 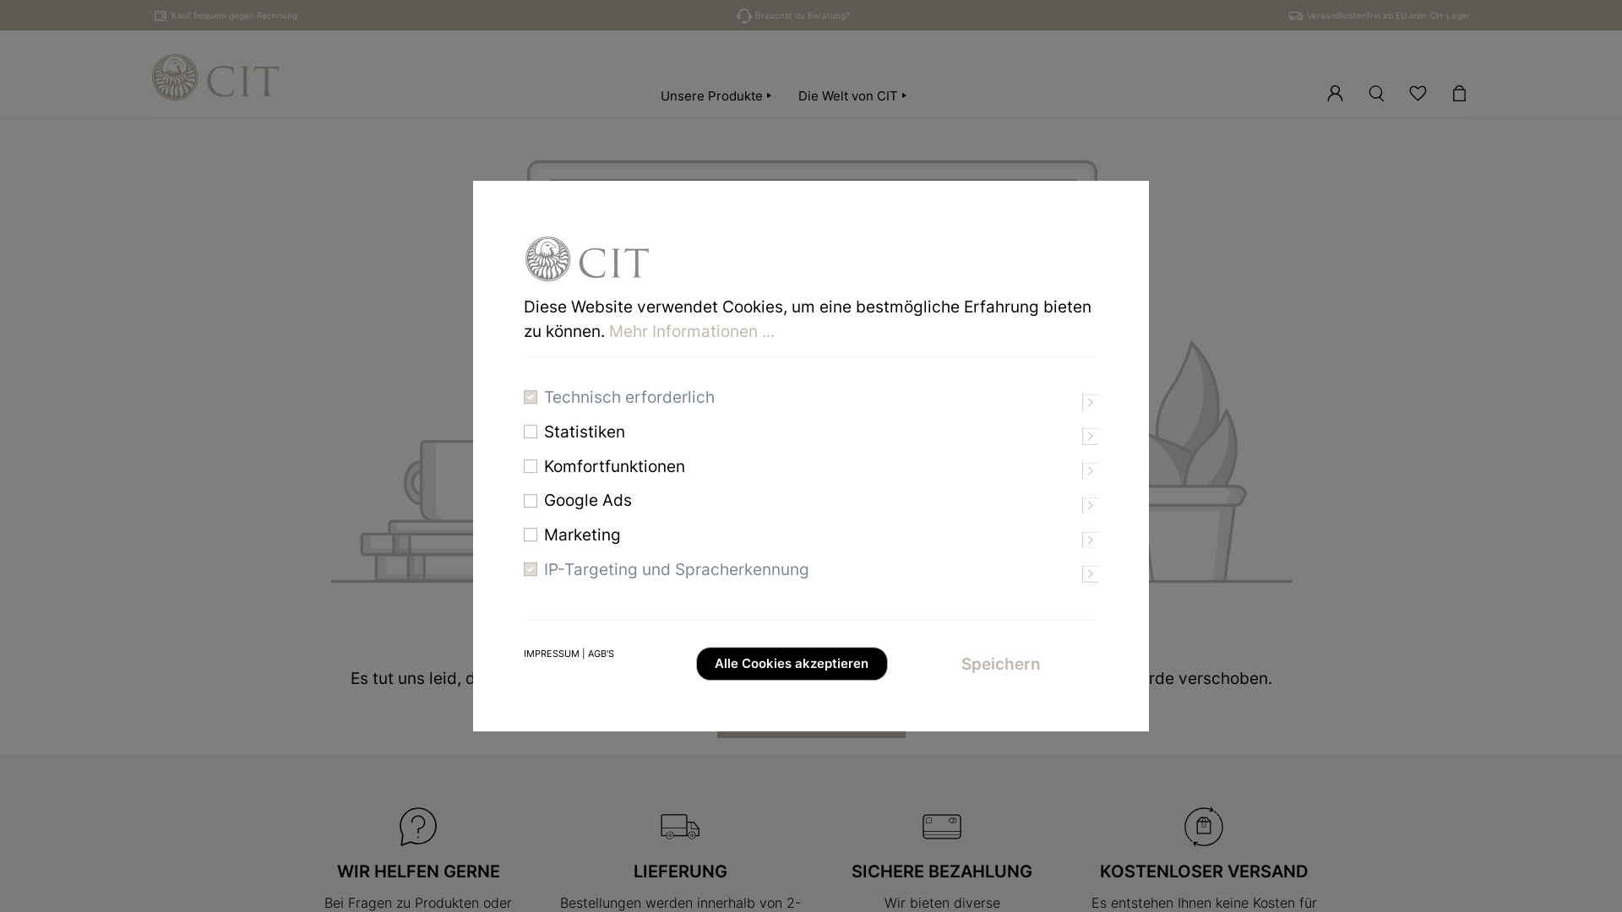 What do you see at coordinates (1418, 91) in the screenshot?
I see `Merkzettel` at bounding box center [1418, 91].